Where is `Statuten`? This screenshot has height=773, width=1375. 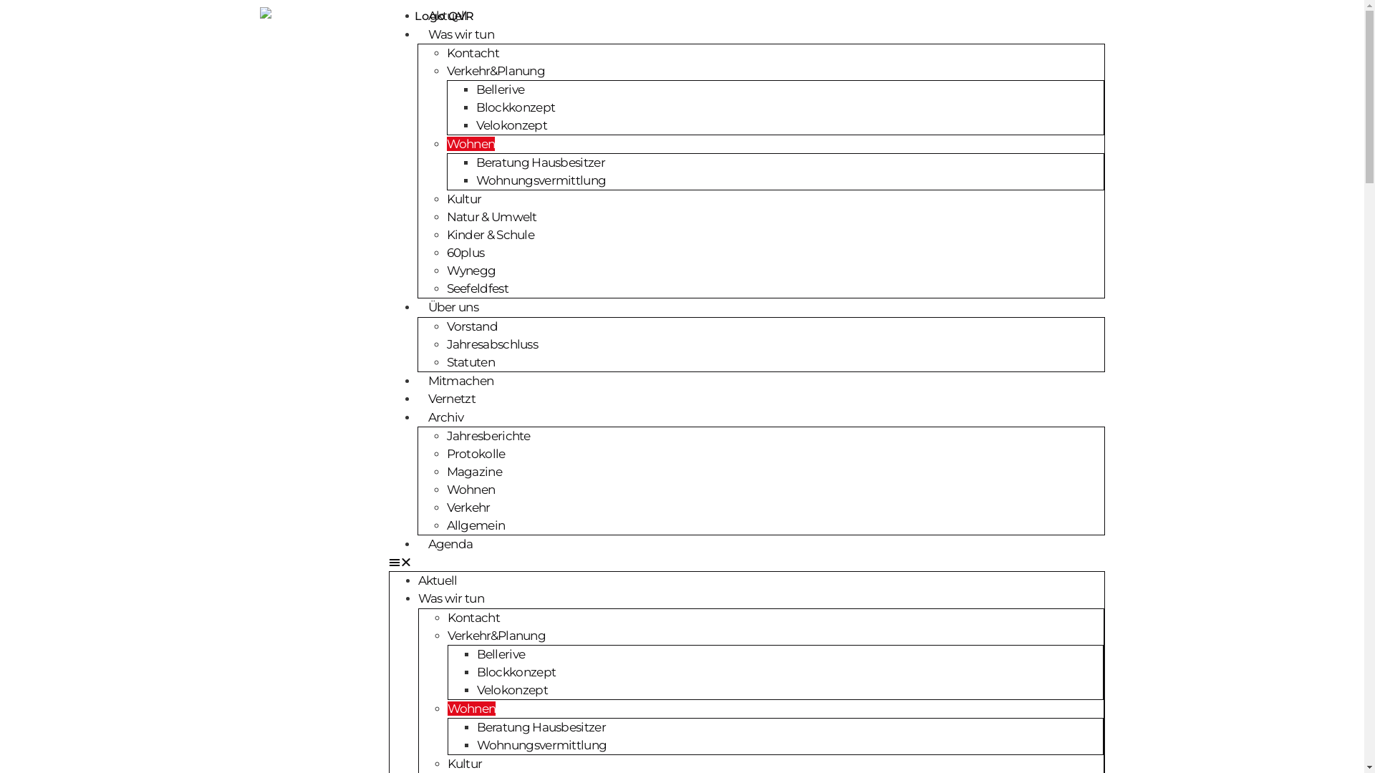 Statuten is located at coordinates (471, 362).